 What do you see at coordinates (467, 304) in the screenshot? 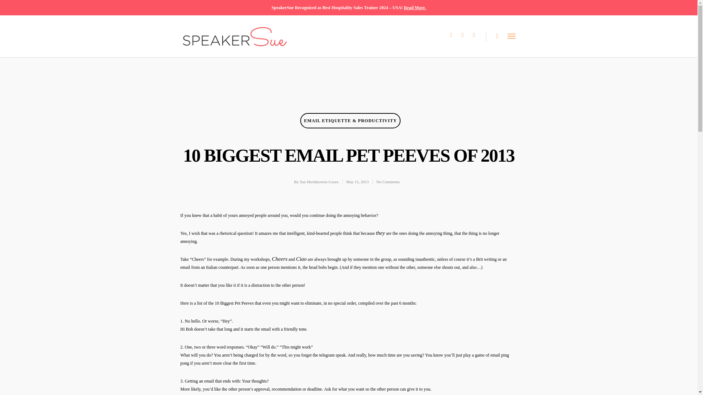
I see `HOW TO SAY IT TO SELL IT` at bounding box center [467, 304].